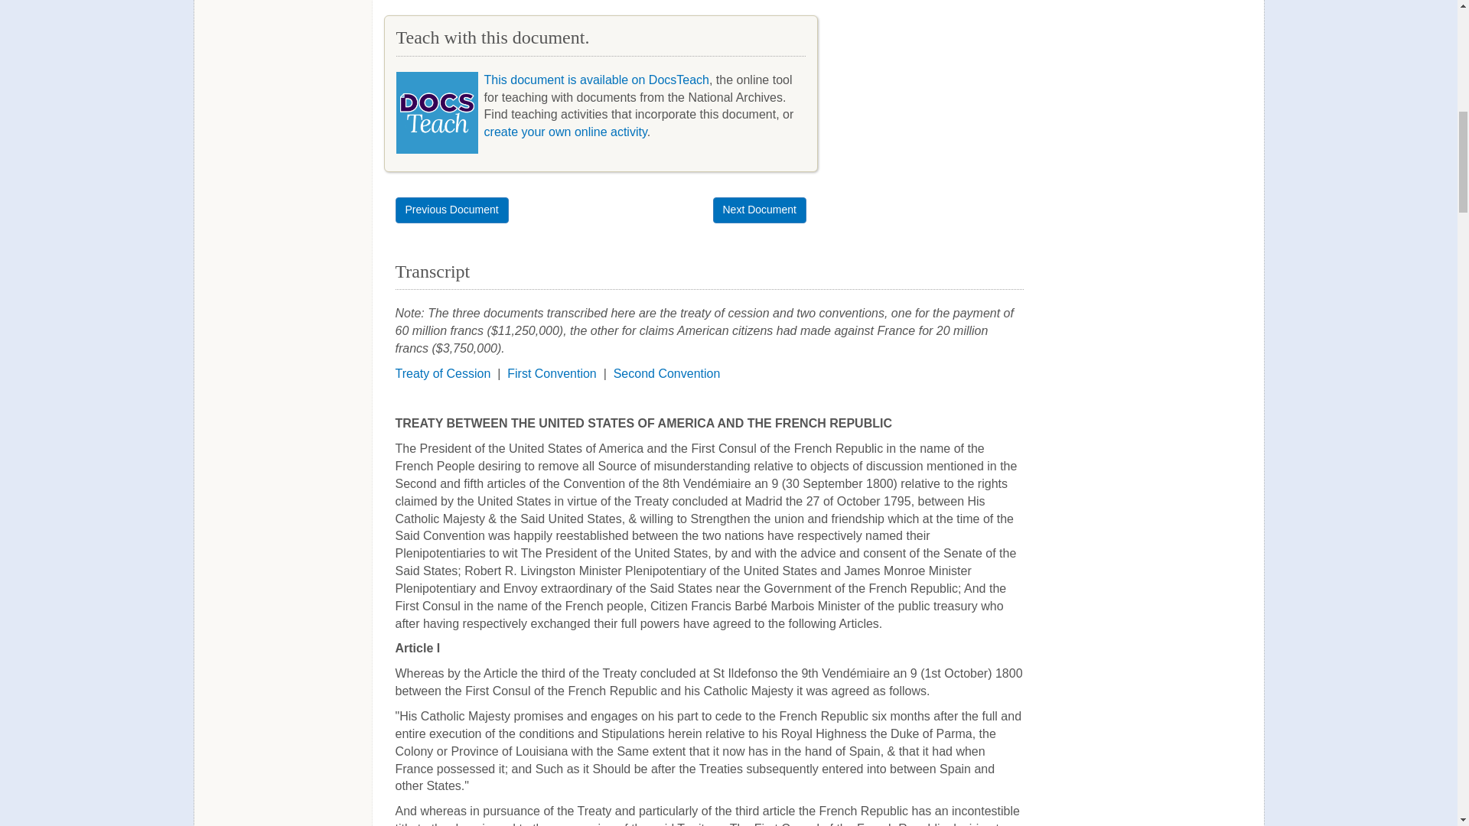  I want to click on Treaty of Cession, so click(442, 373).